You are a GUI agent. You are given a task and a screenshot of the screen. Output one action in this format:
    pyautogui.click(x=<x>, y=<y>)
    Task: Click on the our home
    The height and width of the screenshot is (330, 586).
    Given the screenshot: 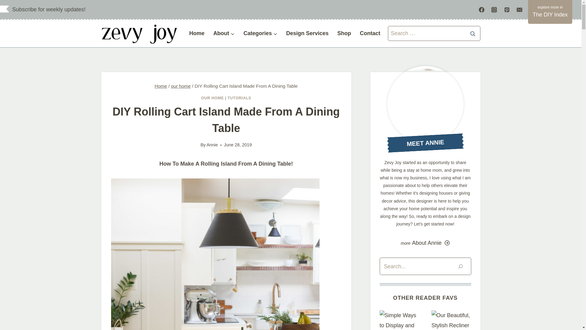 What is the action you would take?
    pyautogui.click(x=181, y=86)
    